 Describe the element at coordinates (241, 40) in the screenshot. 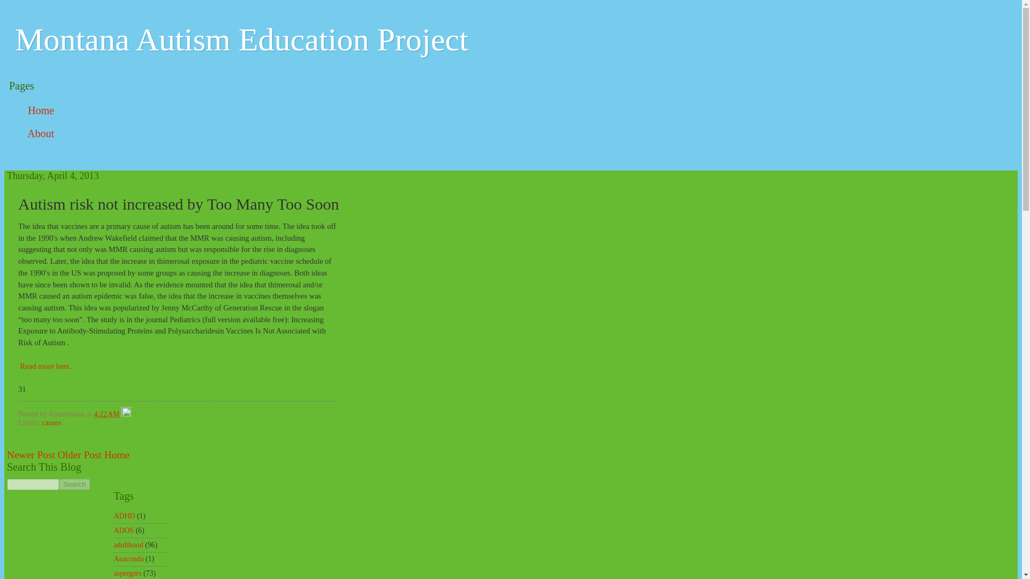

I see `Montana Autism Education Project` at that location.